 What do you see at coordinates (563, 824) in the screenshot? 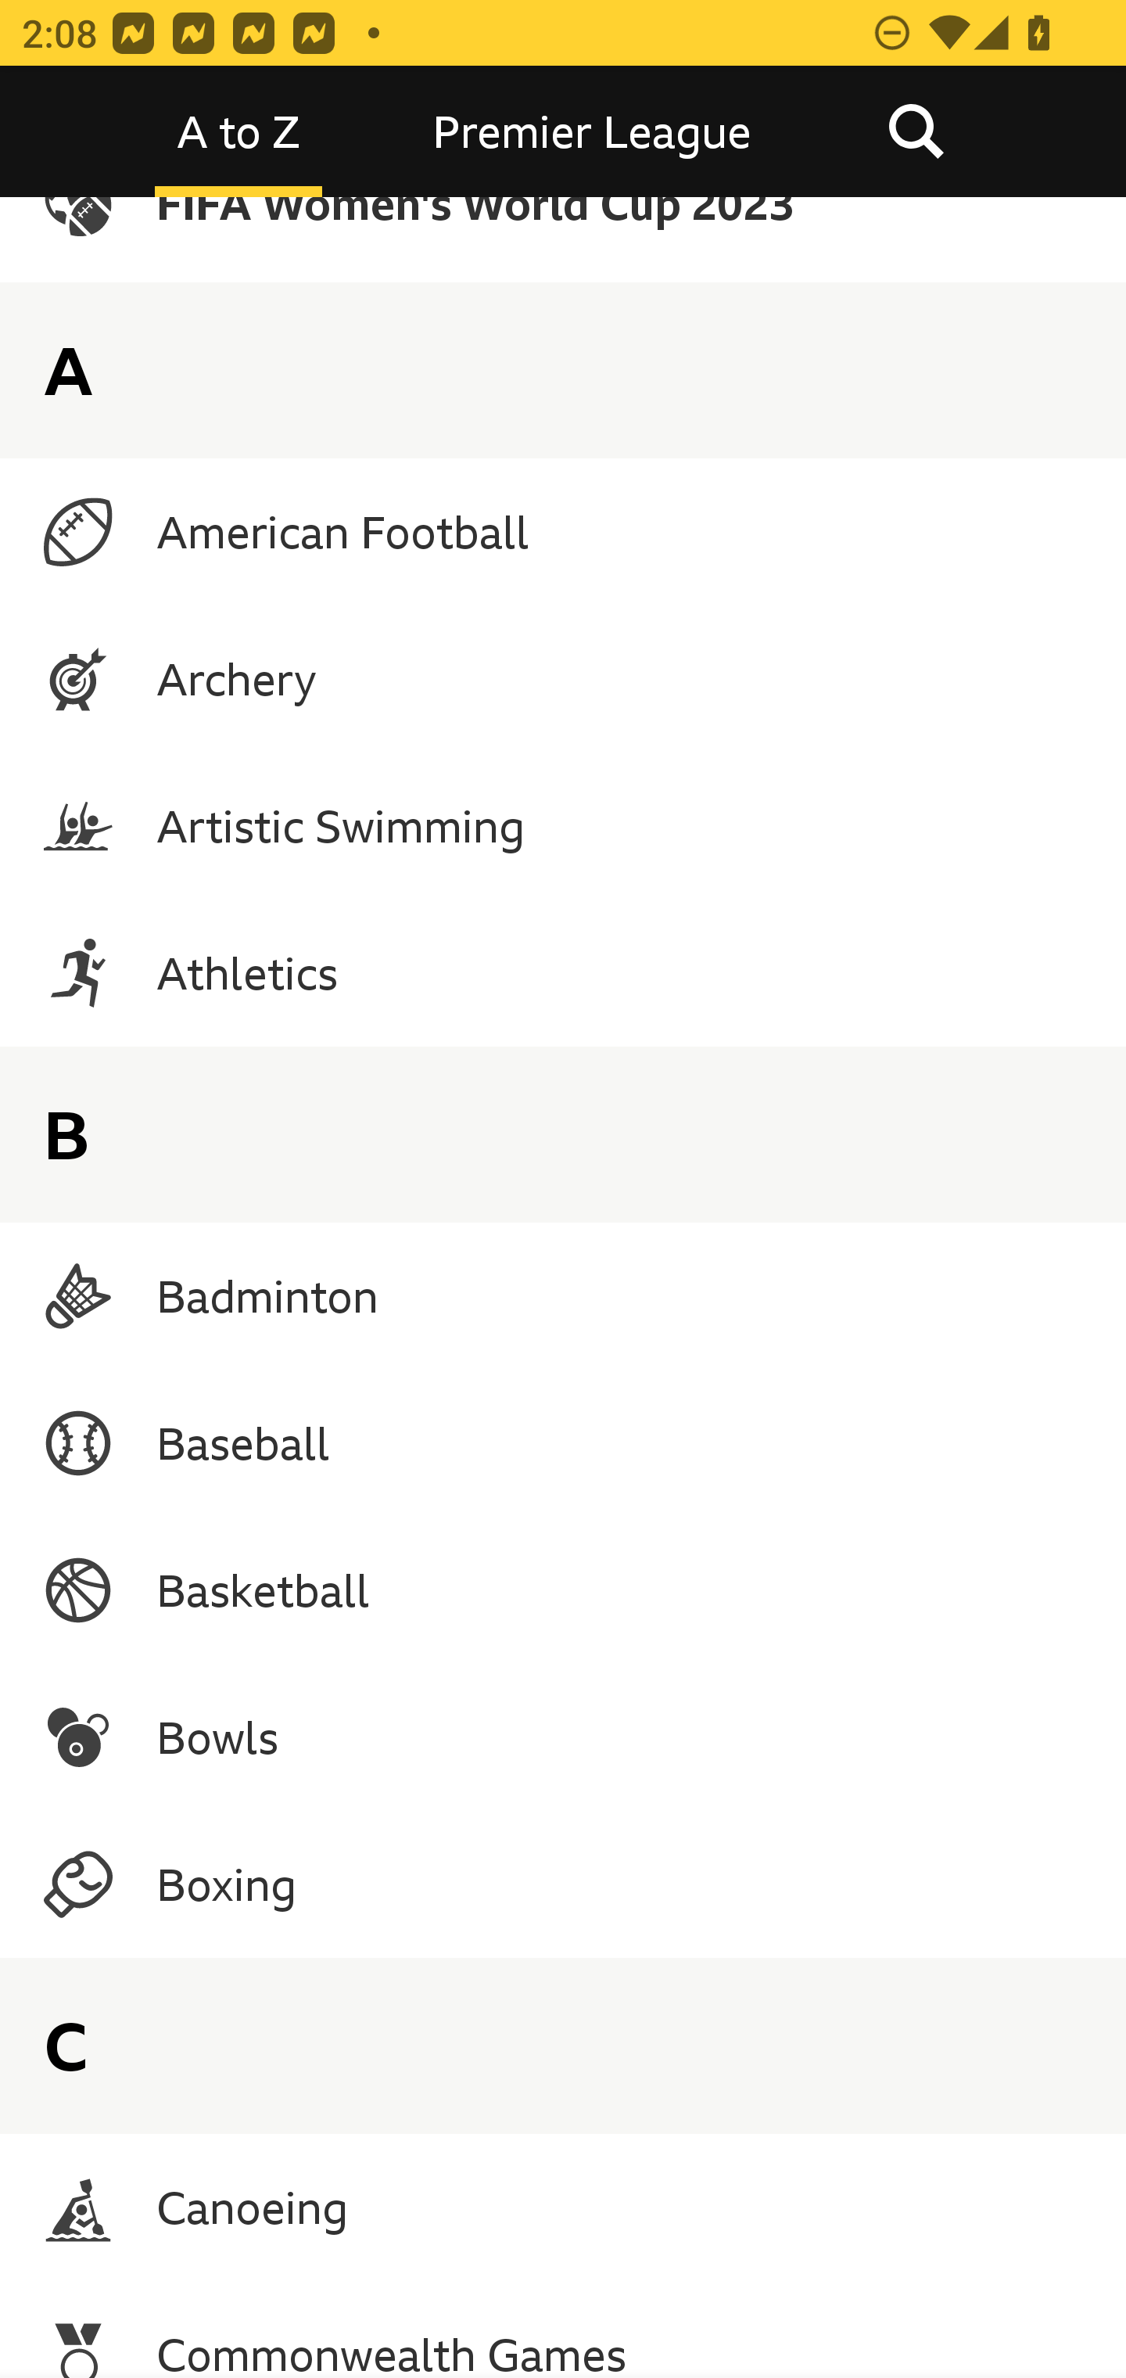
I see `Artistic Swimming` at bounding box center [563, 824].